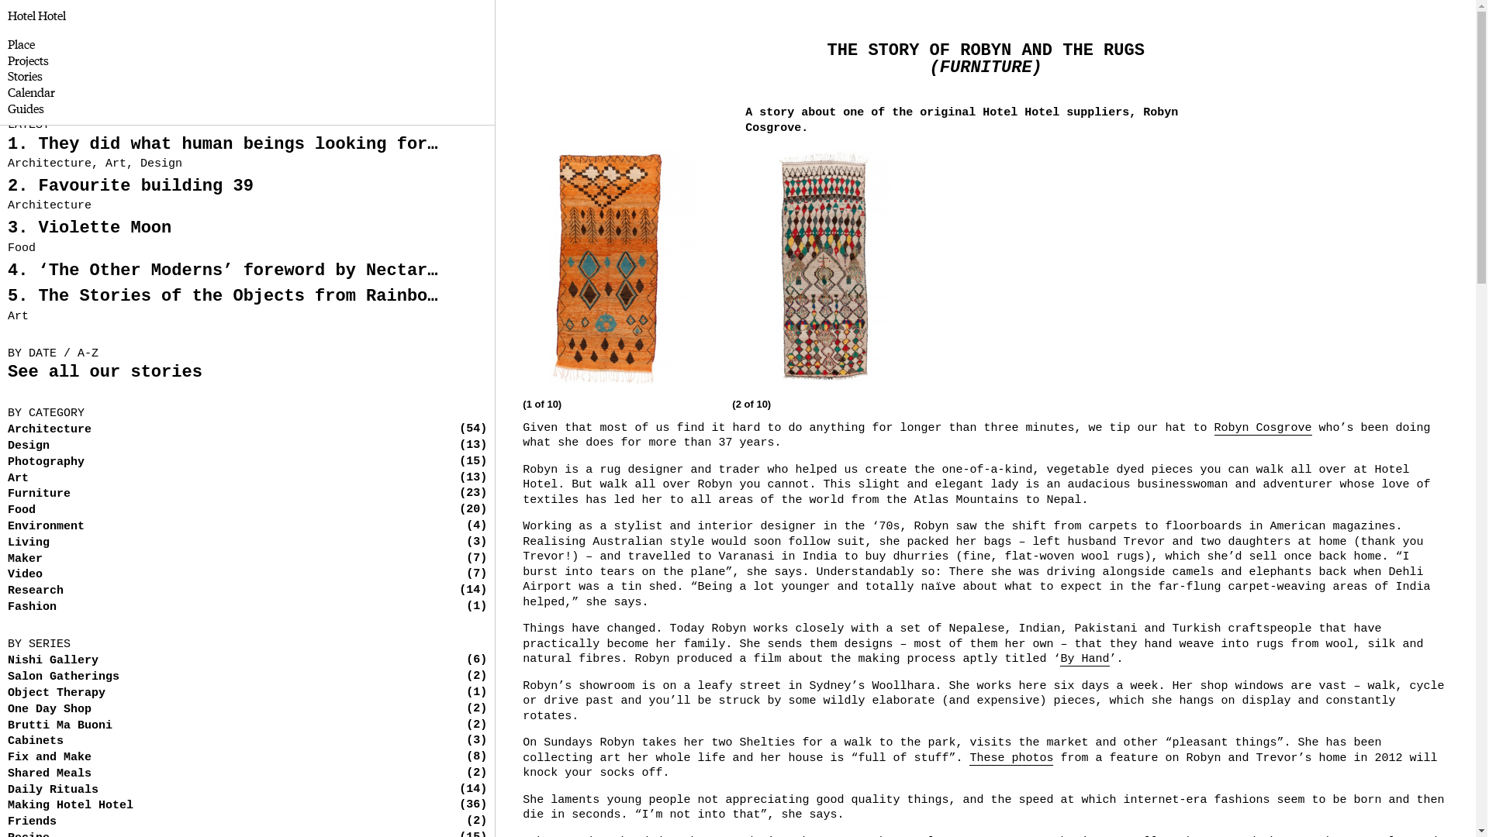  Describe the element at coordinates (36, 591) in the screenshot. I see `Research
(14)` at that location.